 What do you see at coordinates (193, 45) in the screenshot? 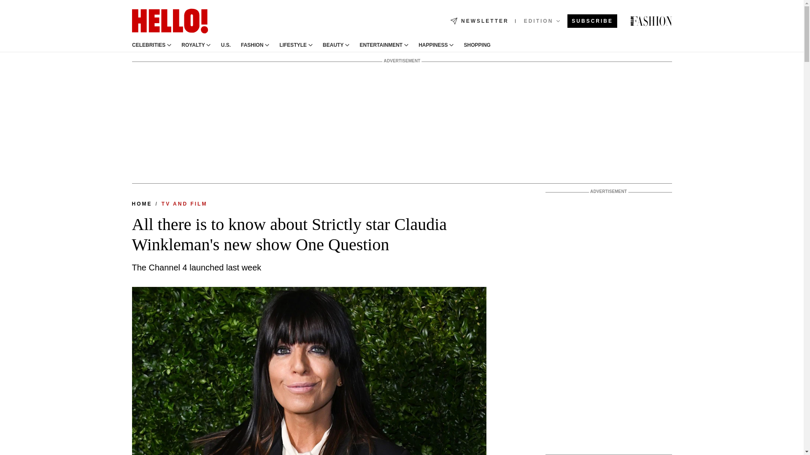
I see `ROYALTY` at bounding box center [193, 45].